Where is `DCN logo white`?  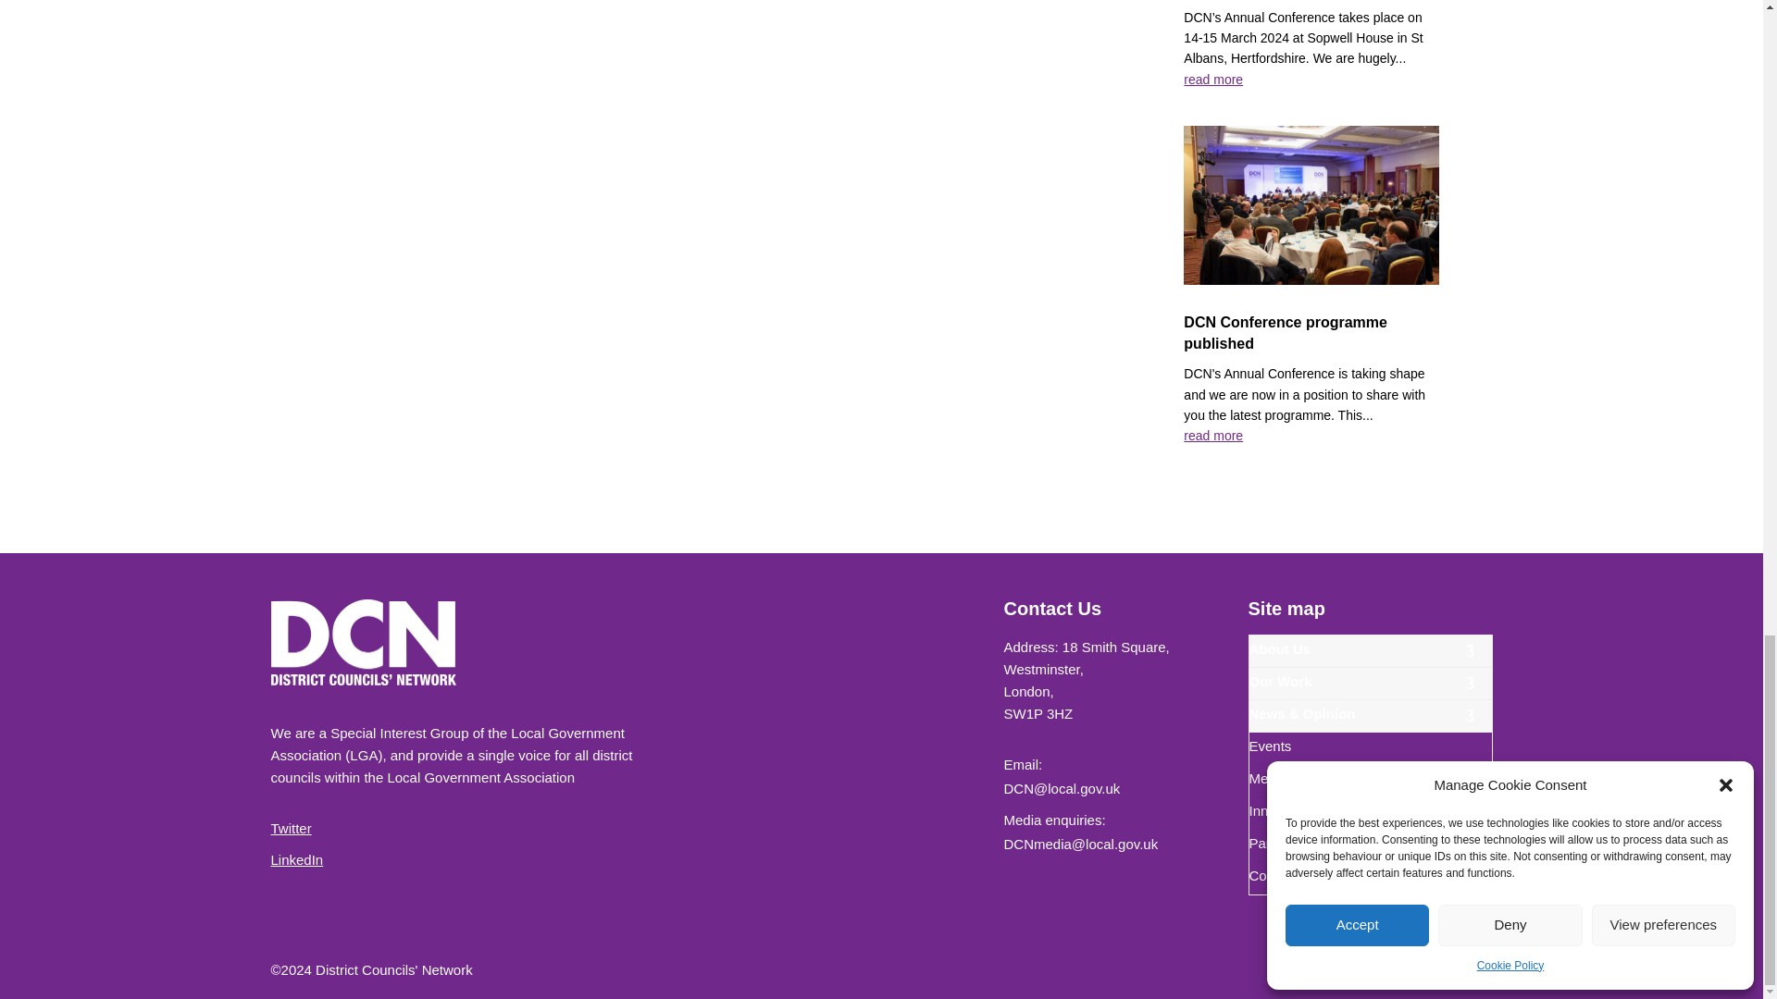
DCN logo white is located at coordinates (362, 642).